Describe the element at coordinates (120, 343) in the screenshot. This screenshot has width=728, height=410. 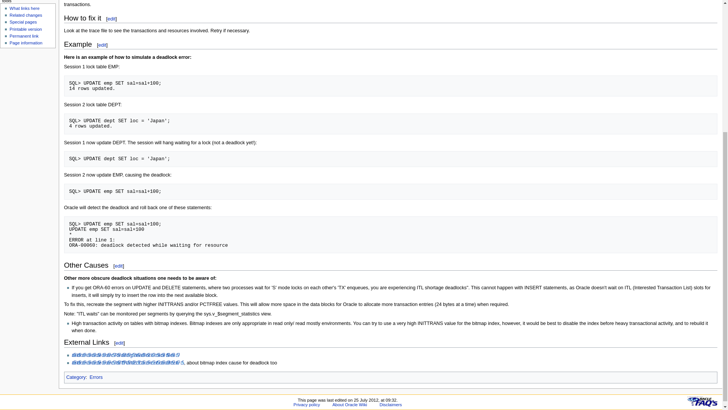
I see `edit` at that location.